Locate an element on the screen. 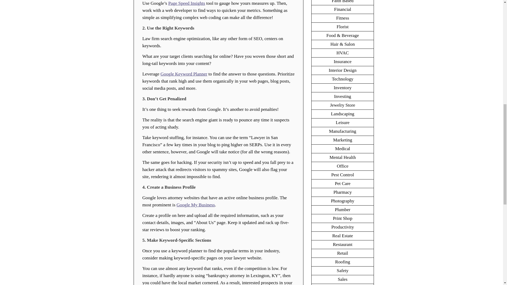 The width and height of the screenshot is (507, 285). HVAC is located at coordinates (342, 53).